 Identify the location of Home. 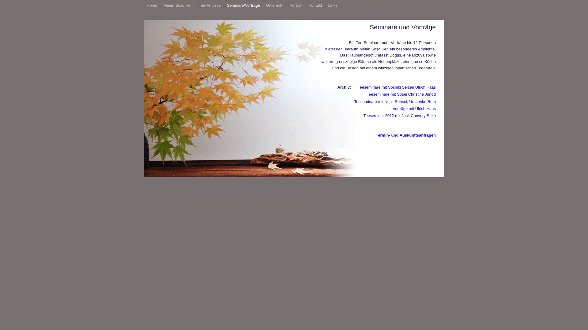
(152, 5).